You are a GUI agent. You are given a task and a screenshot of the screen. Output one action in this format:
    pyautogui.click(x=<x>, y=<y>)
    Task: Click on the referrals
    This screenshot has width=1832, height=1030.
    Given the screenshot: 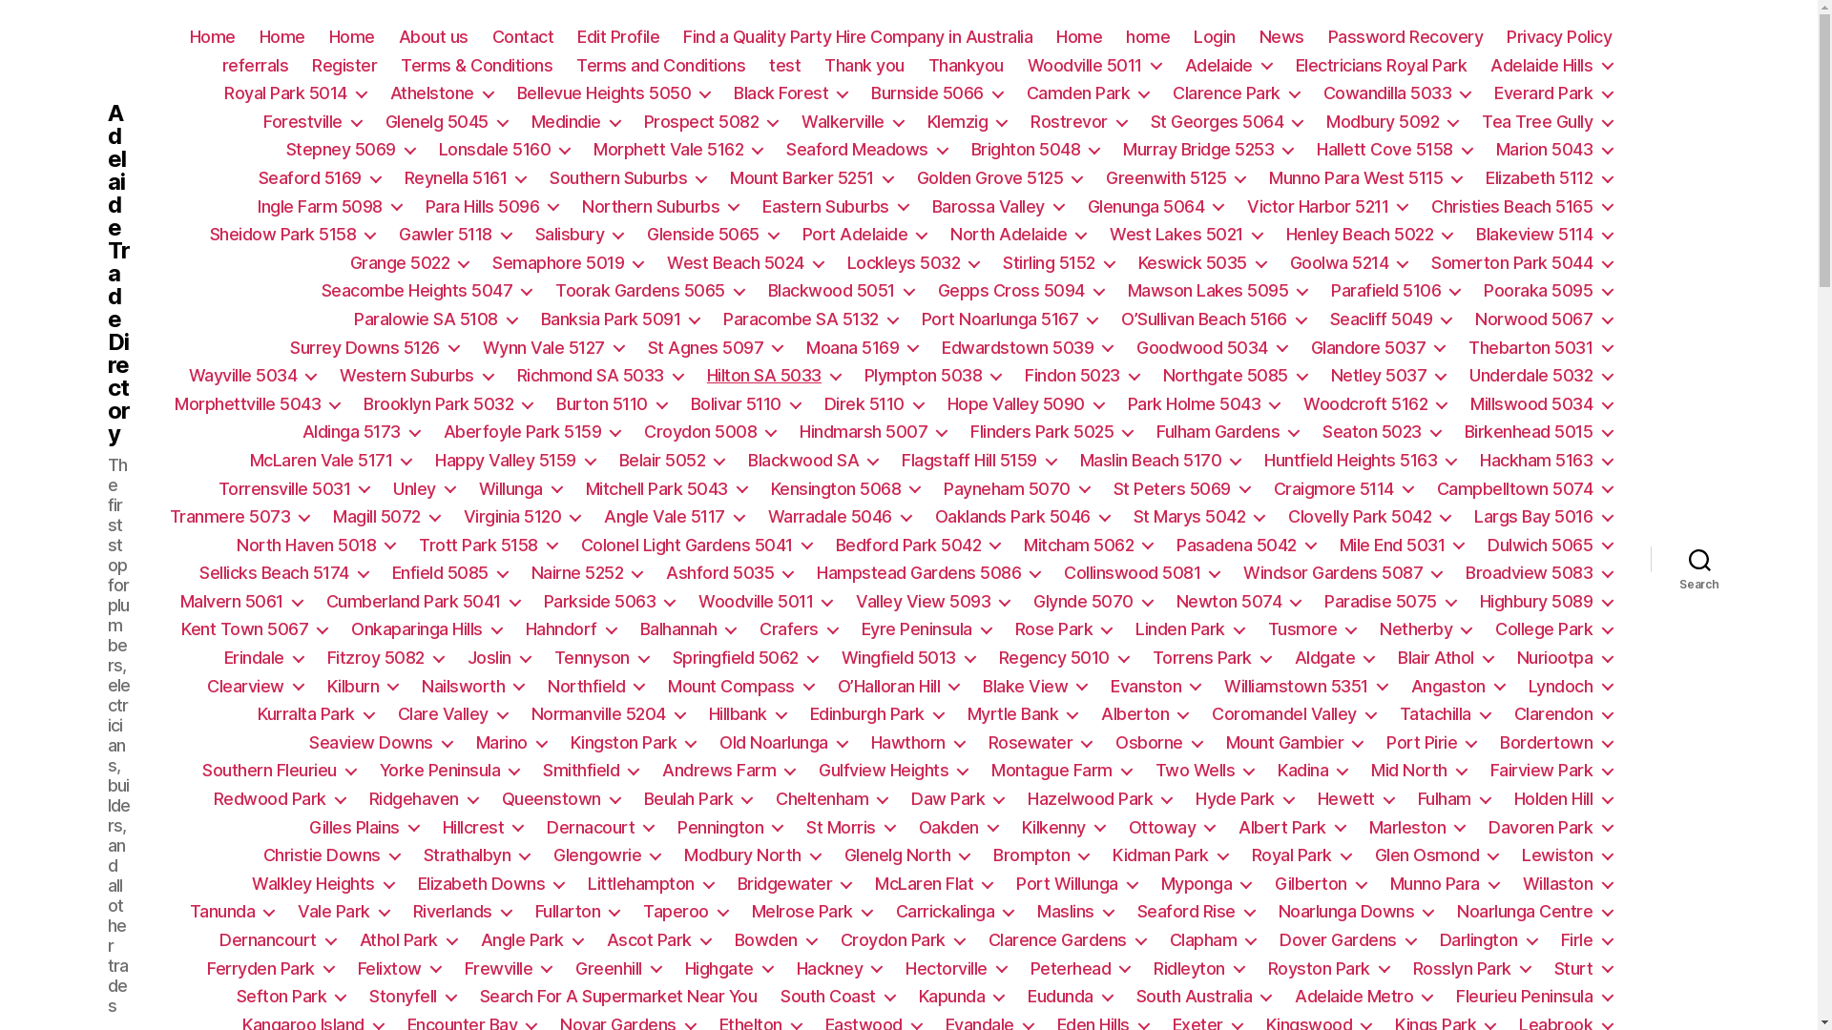 What is the action you would take?
    pyautogui.click(x=256, y=66)
    